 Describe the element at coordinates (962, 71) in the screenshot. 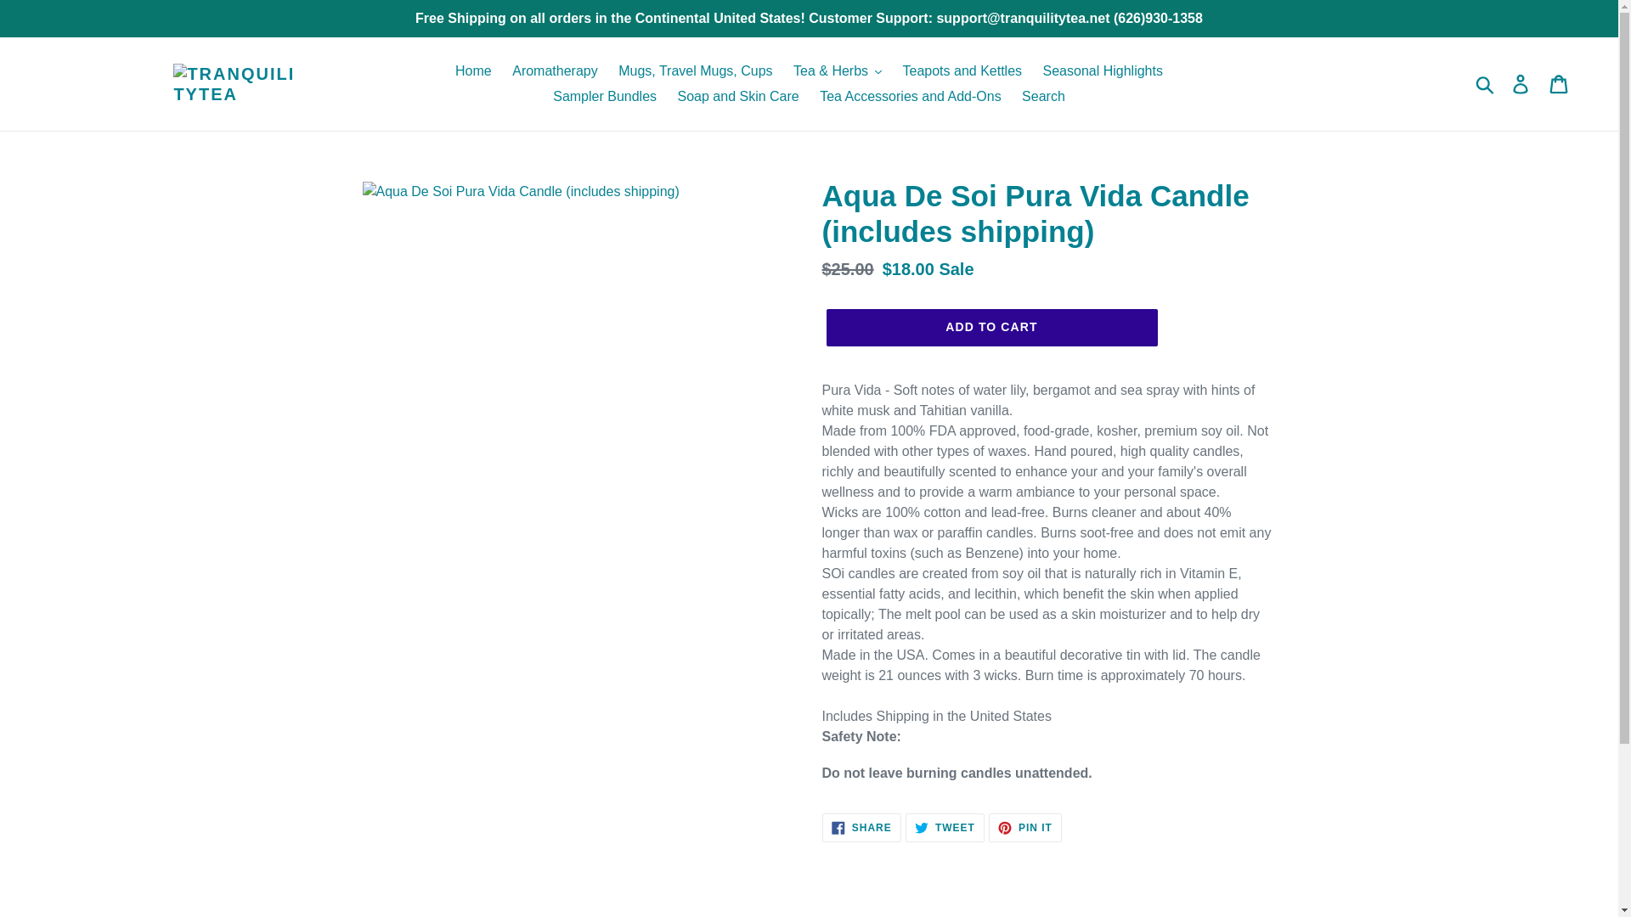

I see `Teapots and Kettles` at that location.